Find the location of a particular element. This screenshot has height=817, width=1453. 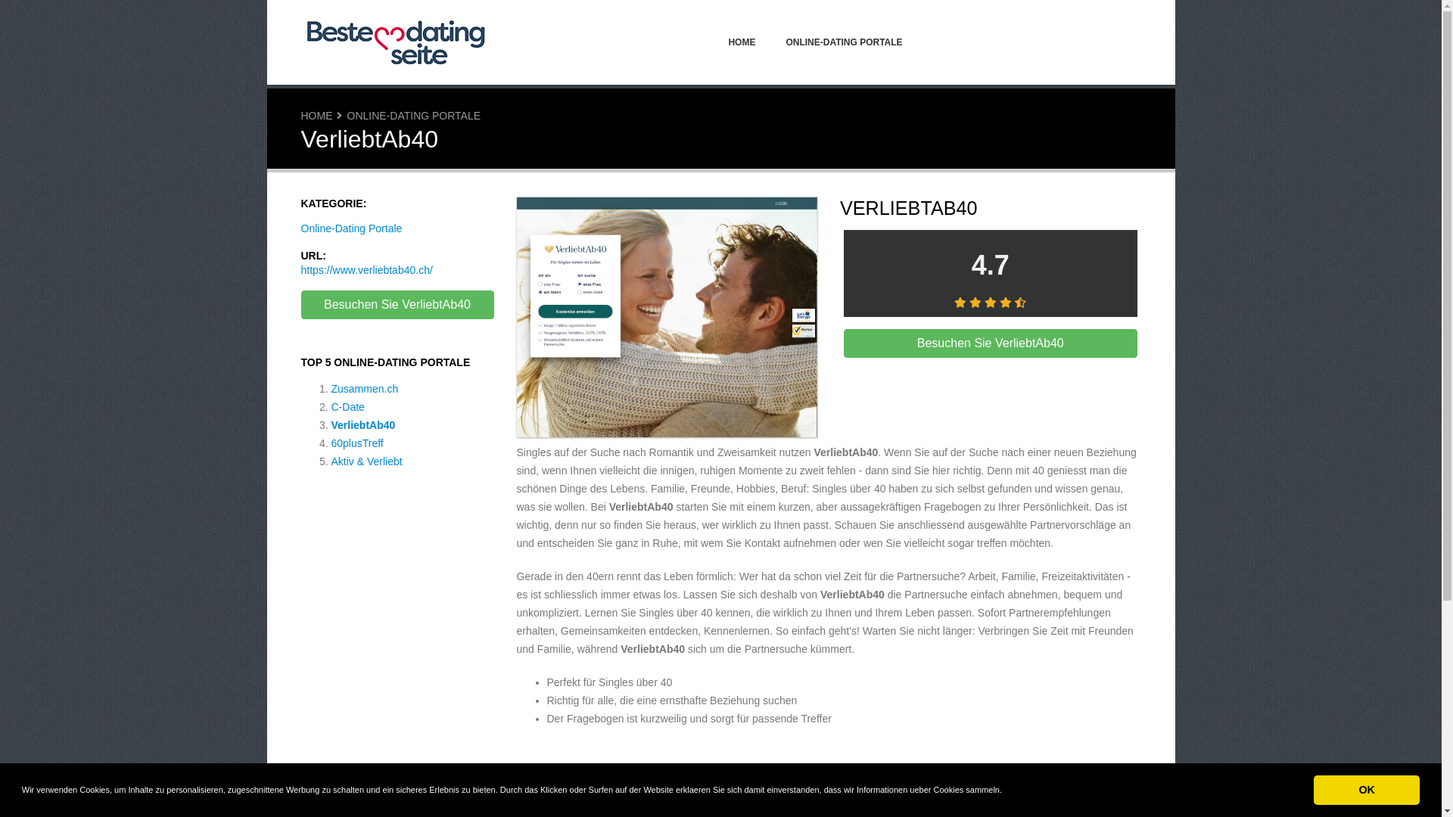

Besuchen Sie VerliebtAb40 is located at coordinates (991, 343).